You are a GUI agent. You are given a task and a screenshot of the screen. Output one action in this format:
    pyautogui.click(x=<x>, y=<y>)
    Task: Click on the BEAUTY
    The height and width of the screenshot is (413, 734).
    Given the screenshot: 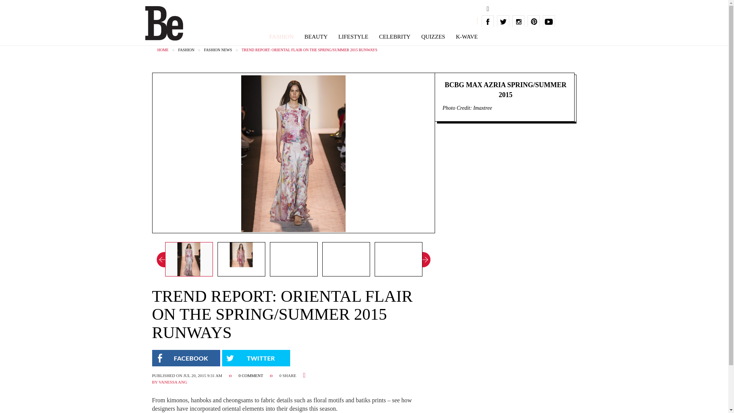 What is the action you would take?
    pyautogui.click(x=316, y=37)
    